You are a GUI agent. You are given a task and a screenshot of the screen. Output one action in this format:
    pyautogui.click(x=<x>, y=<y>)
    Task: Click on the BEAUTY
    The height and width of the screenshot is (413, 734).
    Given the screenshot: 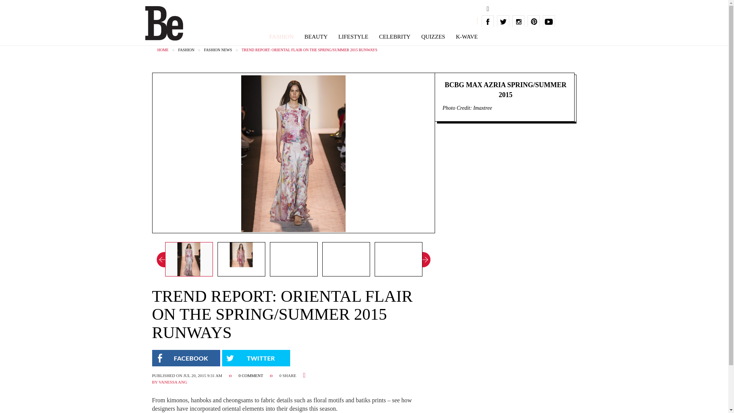 What is the action you would take?
    pyautogui.click(x=316, y=37)
    